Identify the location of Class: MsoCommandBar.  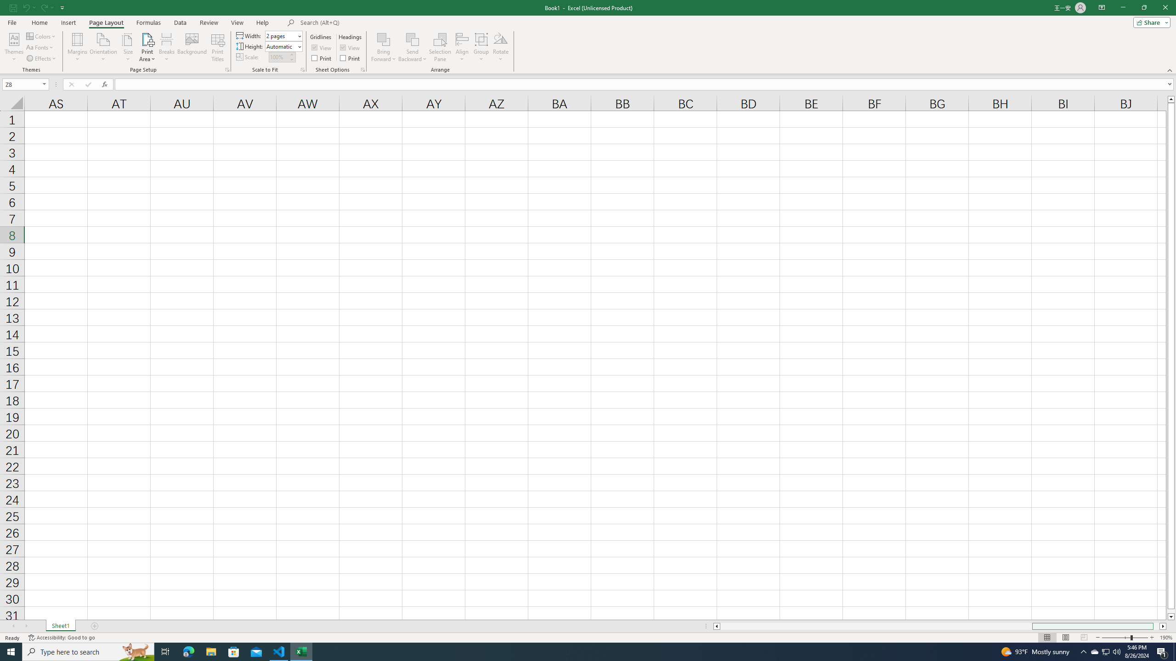
(588, 37).